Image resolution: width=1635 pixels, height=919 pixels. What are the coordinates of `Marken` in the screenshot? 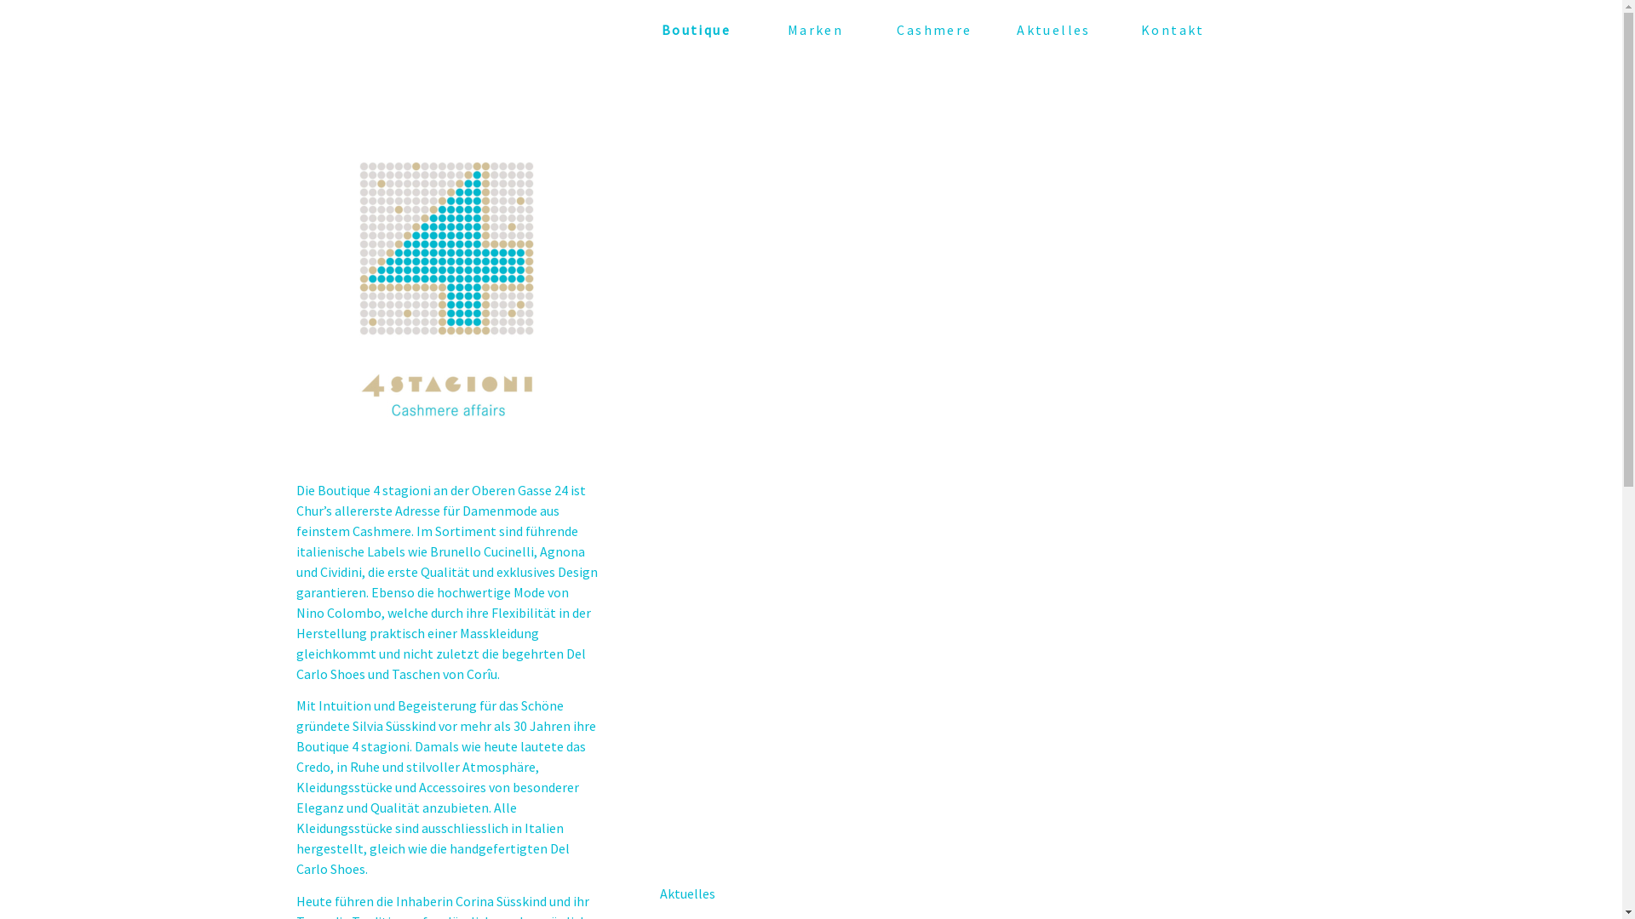 It's located at (816, 30).